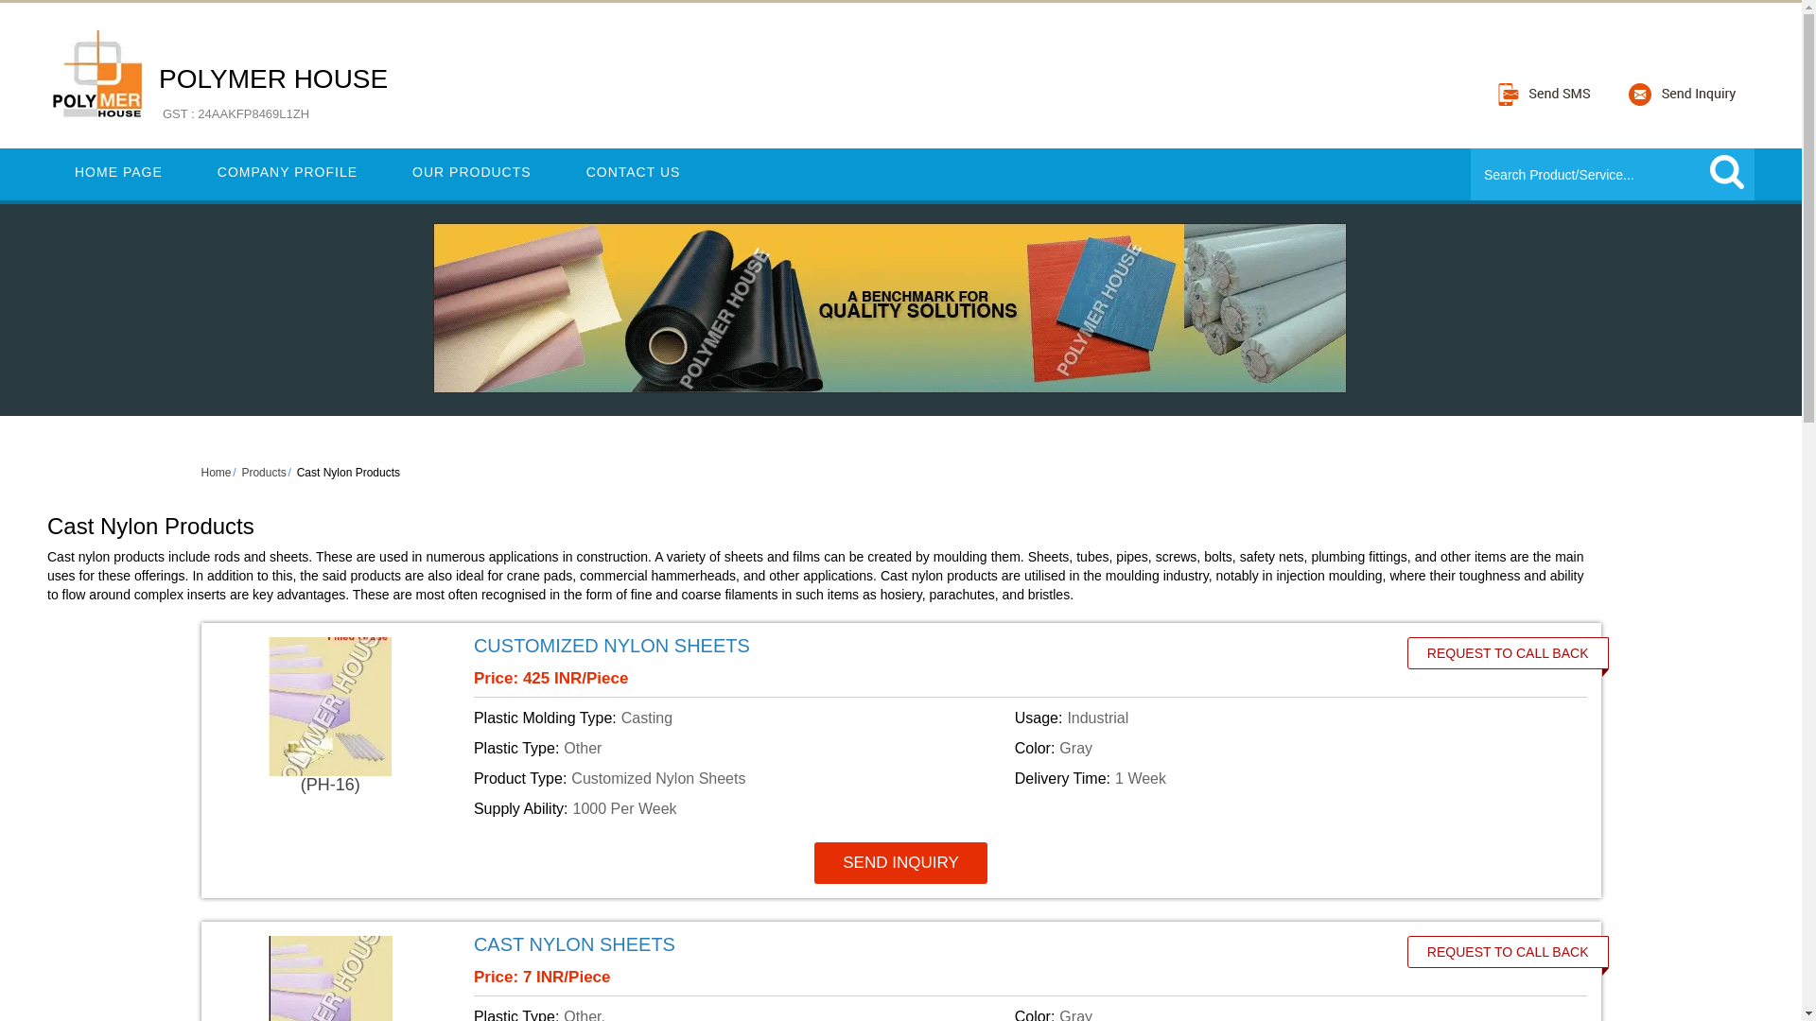 The width and height of the screenshot is (1816, 1021). I want to click on Customized Nylon Sheets, so click(918, 645).